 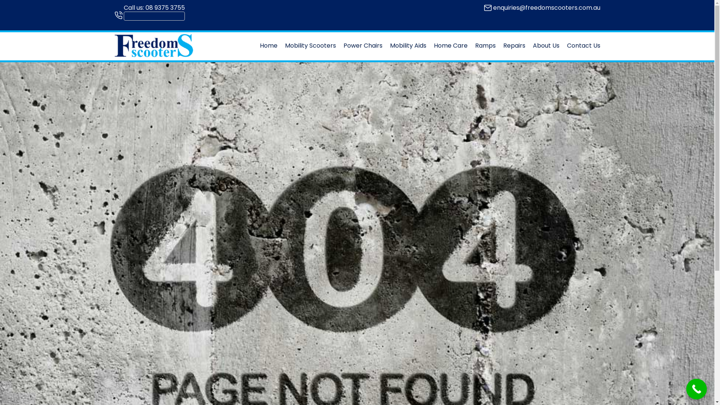 What do you see at coordinates (546, 46) in the screenshot?
I see `About Us` at bounding box center [546, 46].